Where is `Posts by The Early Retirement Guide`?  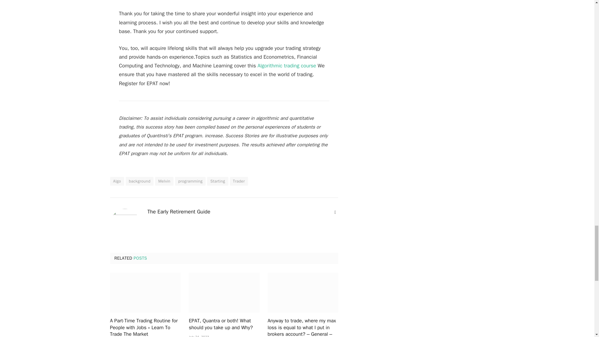 Posts by The Early Retirement Guide is located at coordinates (178, 212).